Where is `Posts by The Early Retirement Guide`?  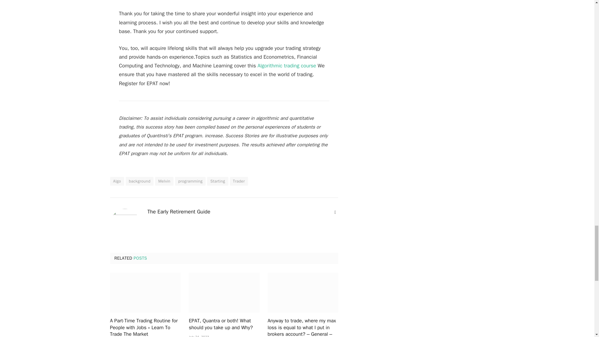 Posts by The Early Retirement Guide is located at coordinates (178, 212).